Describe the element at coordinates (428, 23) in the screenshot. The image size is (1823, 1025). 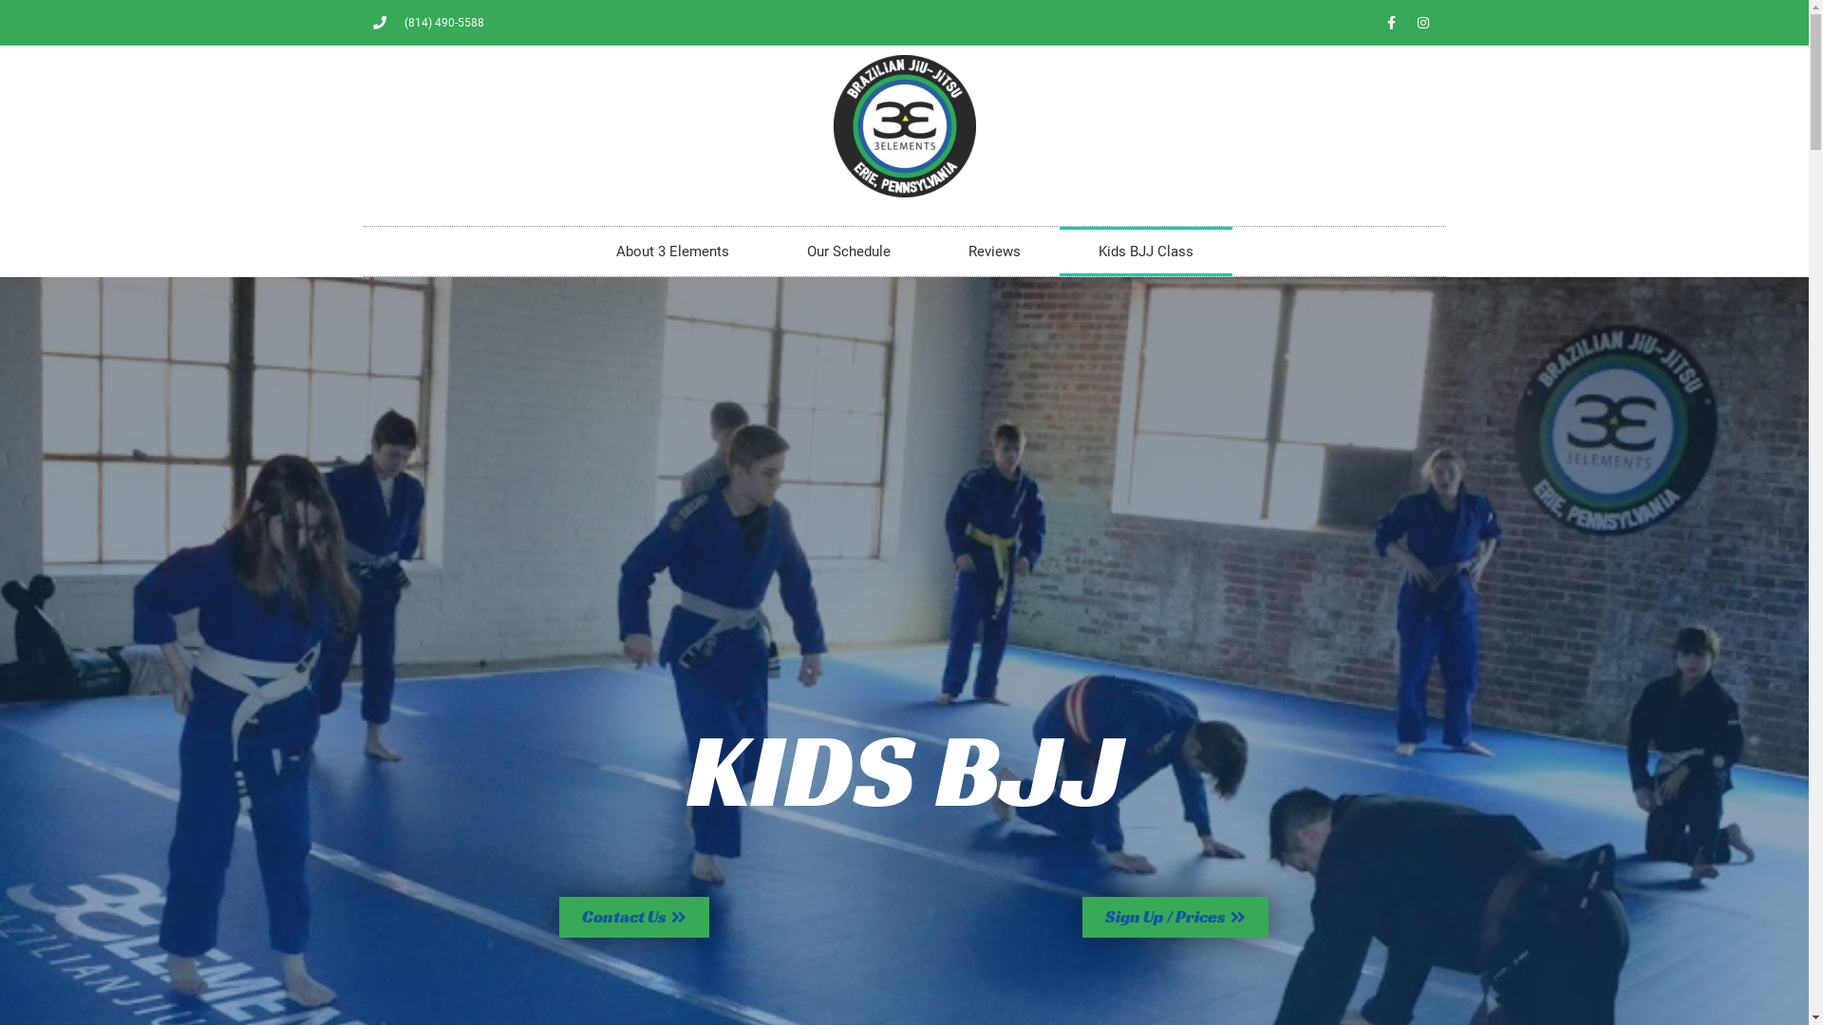
I see `(814) 490-5588` at that location.